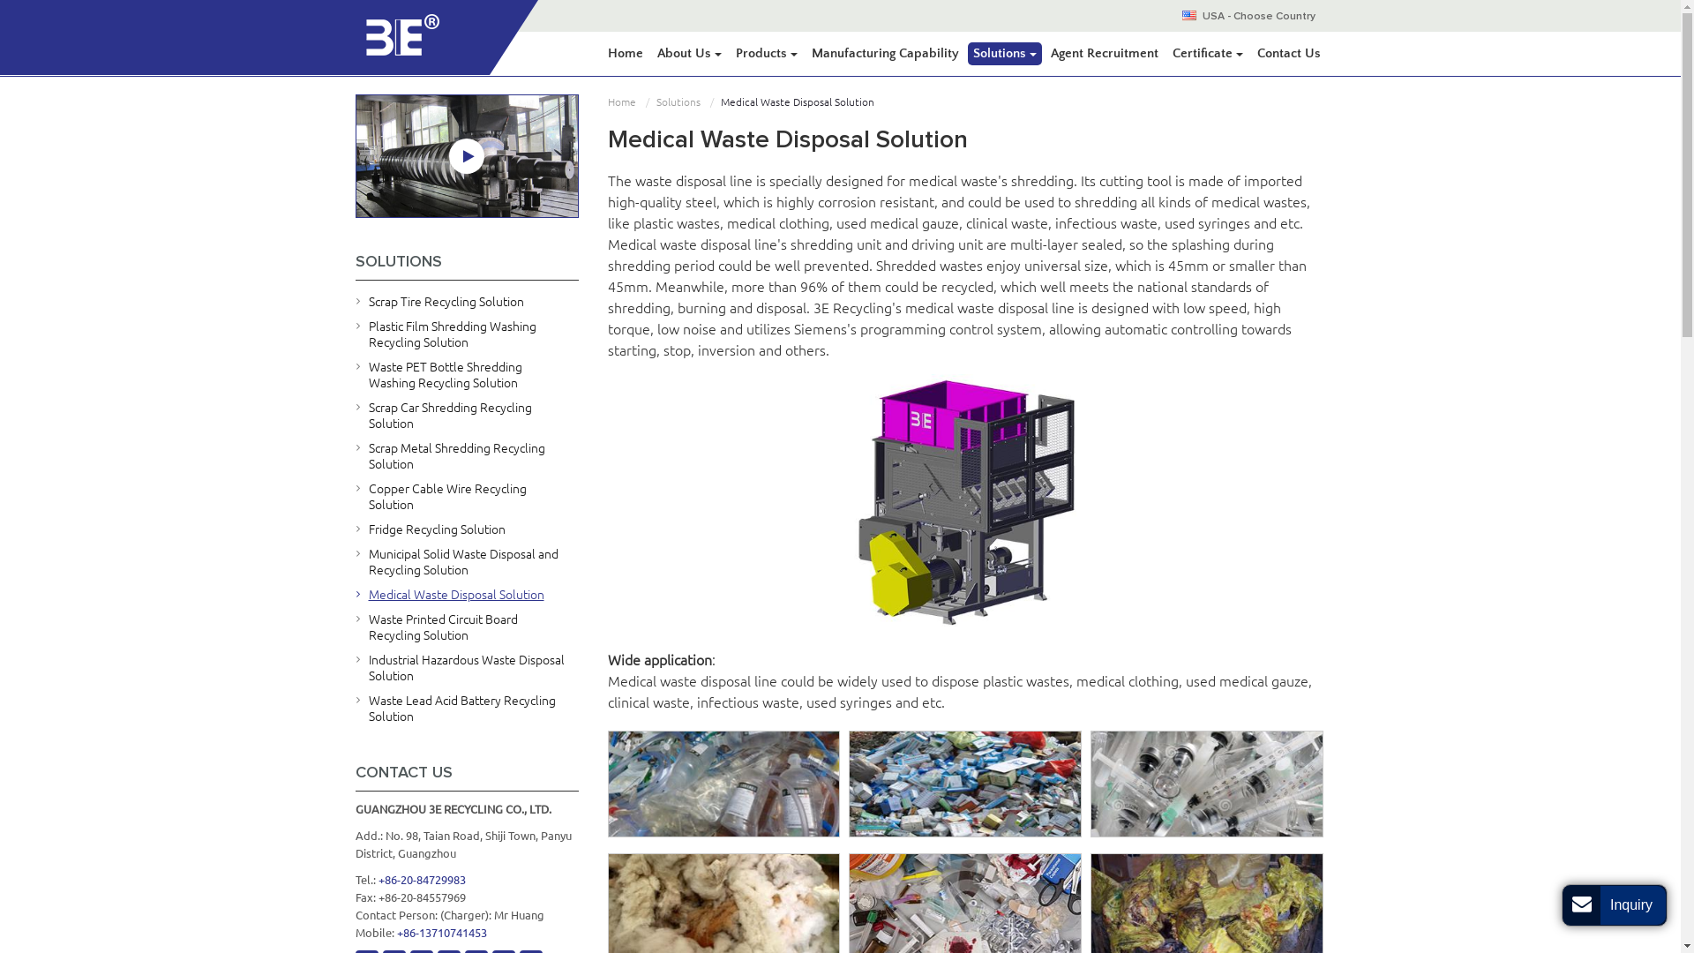 Image resolution: width=1694 pixels, height=953 pixels. Describe the element at coordinates (466, 456) in the screenshot. I see `Scrap Metal Shredding Recycling Solution` at that location.